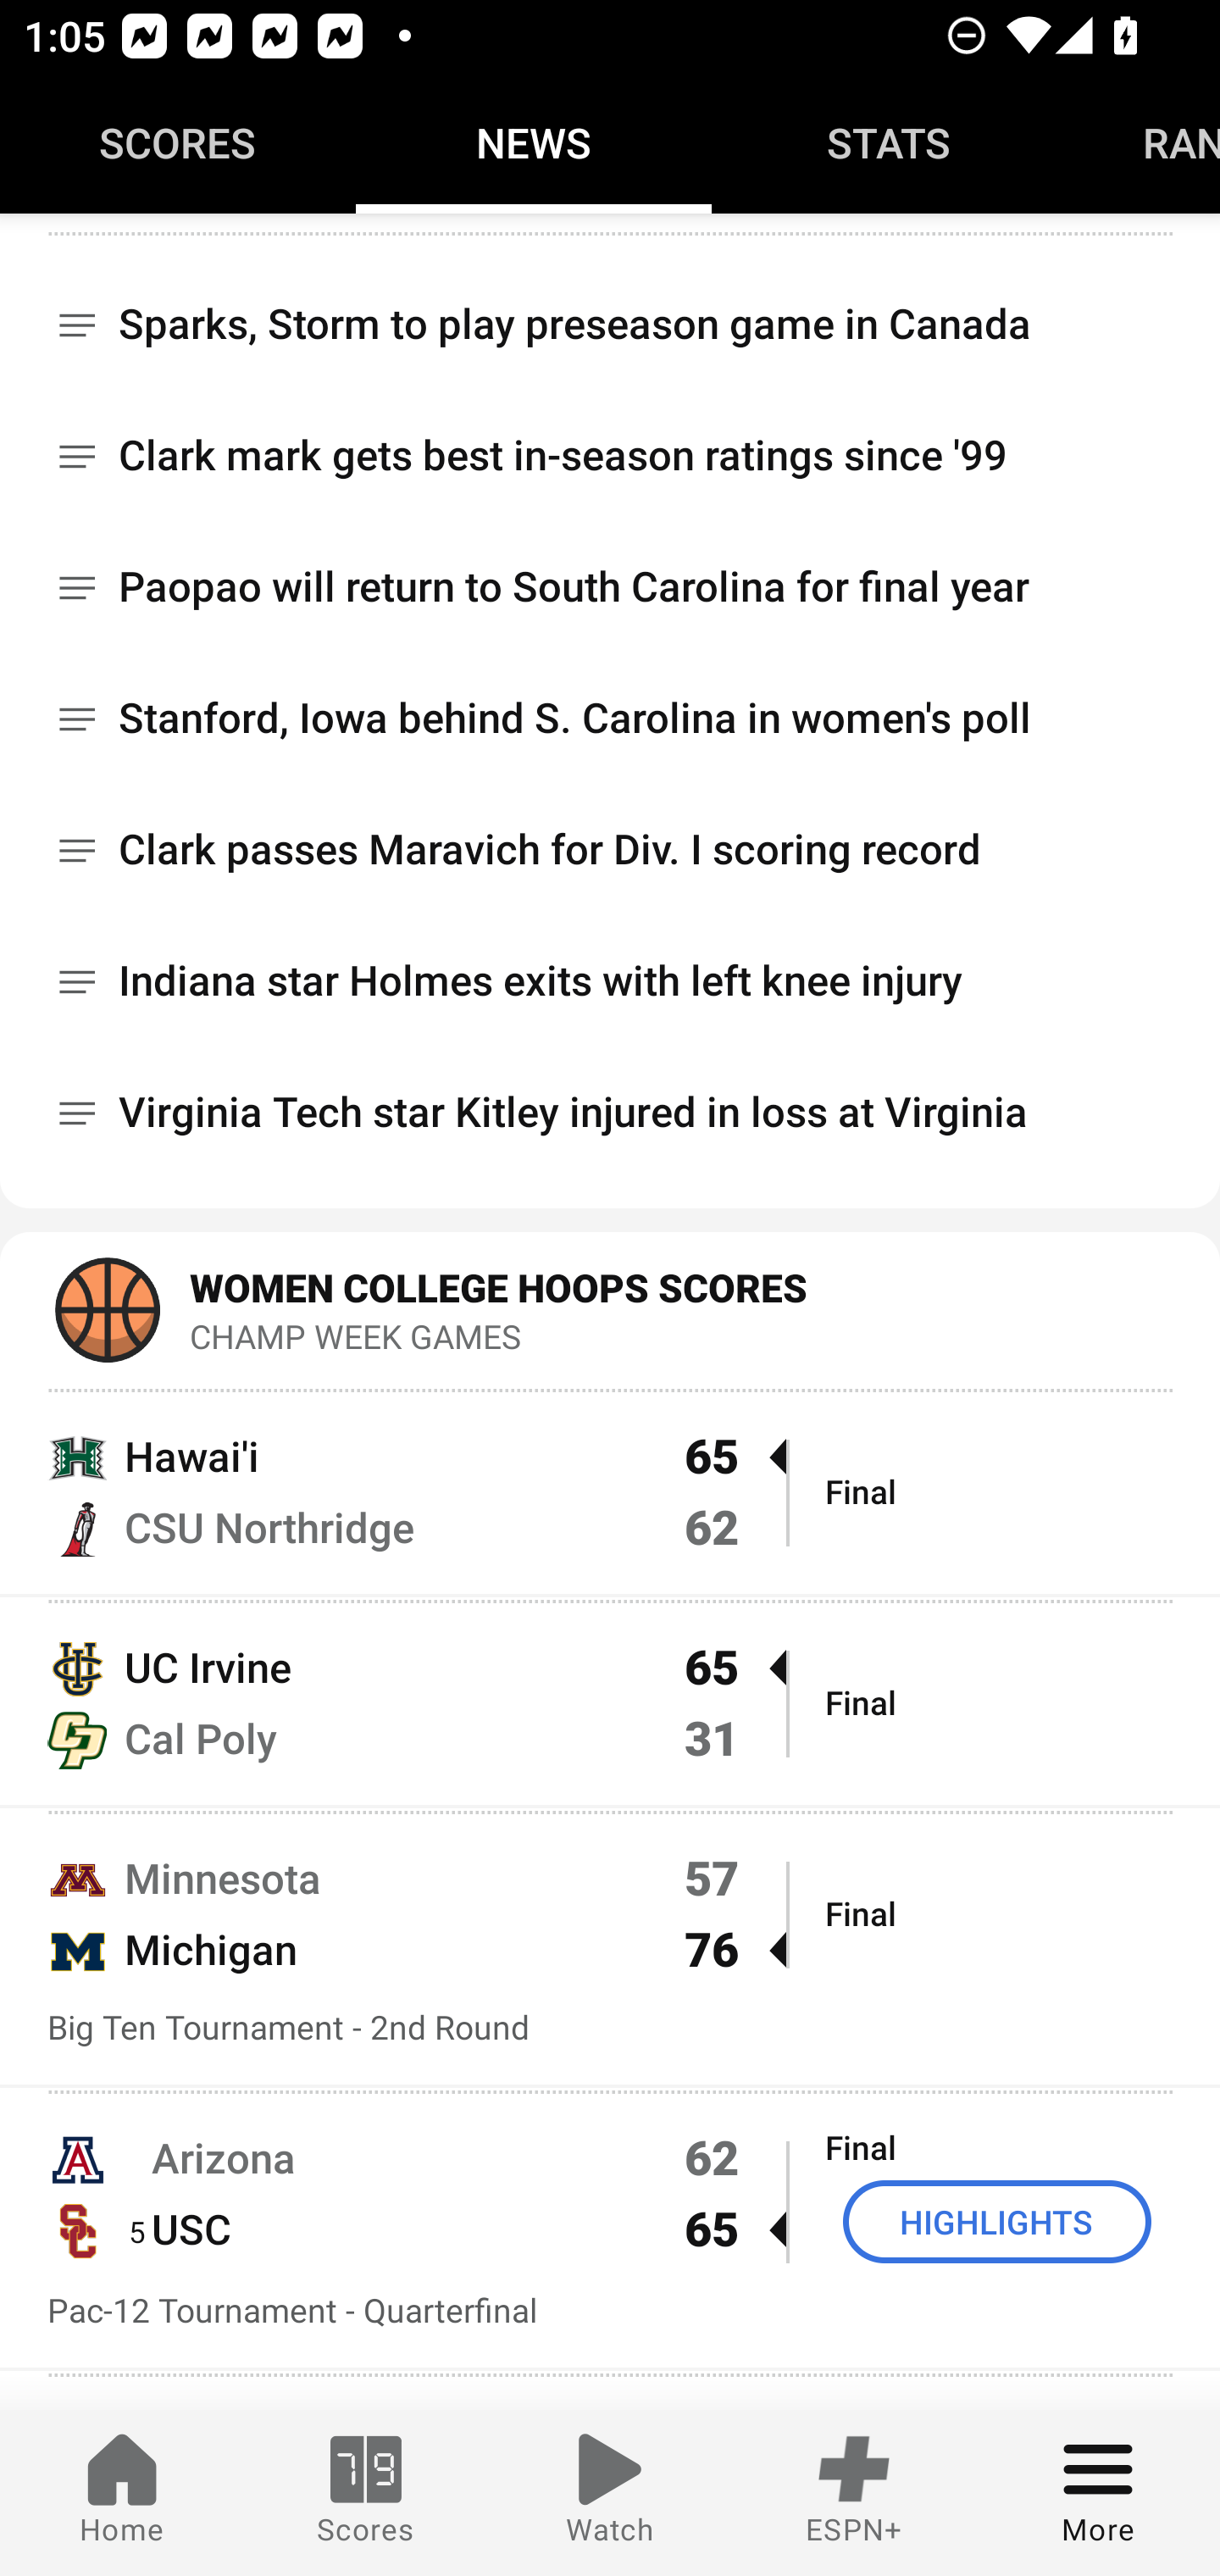  I want to click on  Clark mark gets best in-season ratings since '99, so click(610, 458).